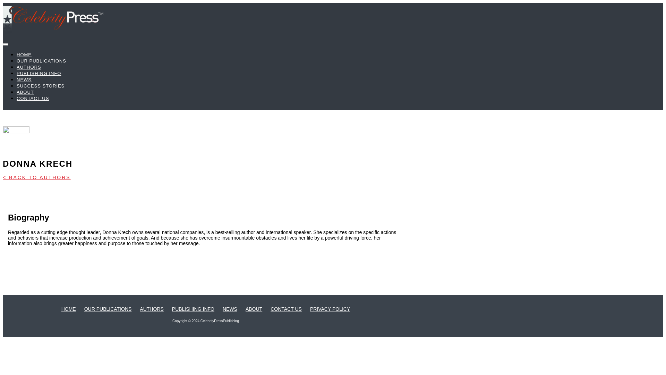 This screenshot has height=375, width=666. Describe the element at coordinates (41, 85) in the screenshot. I see `SUCCESS STORIES` at that location.